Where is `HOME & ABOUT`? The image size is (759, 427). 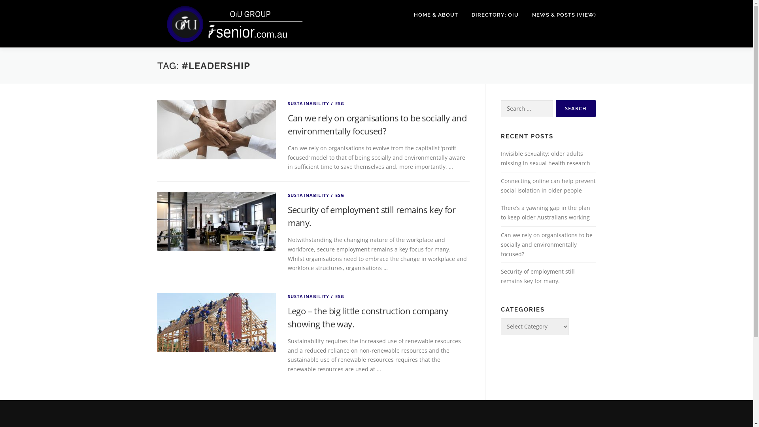 HOME & ABOUT is located at coordinates (436, 15).